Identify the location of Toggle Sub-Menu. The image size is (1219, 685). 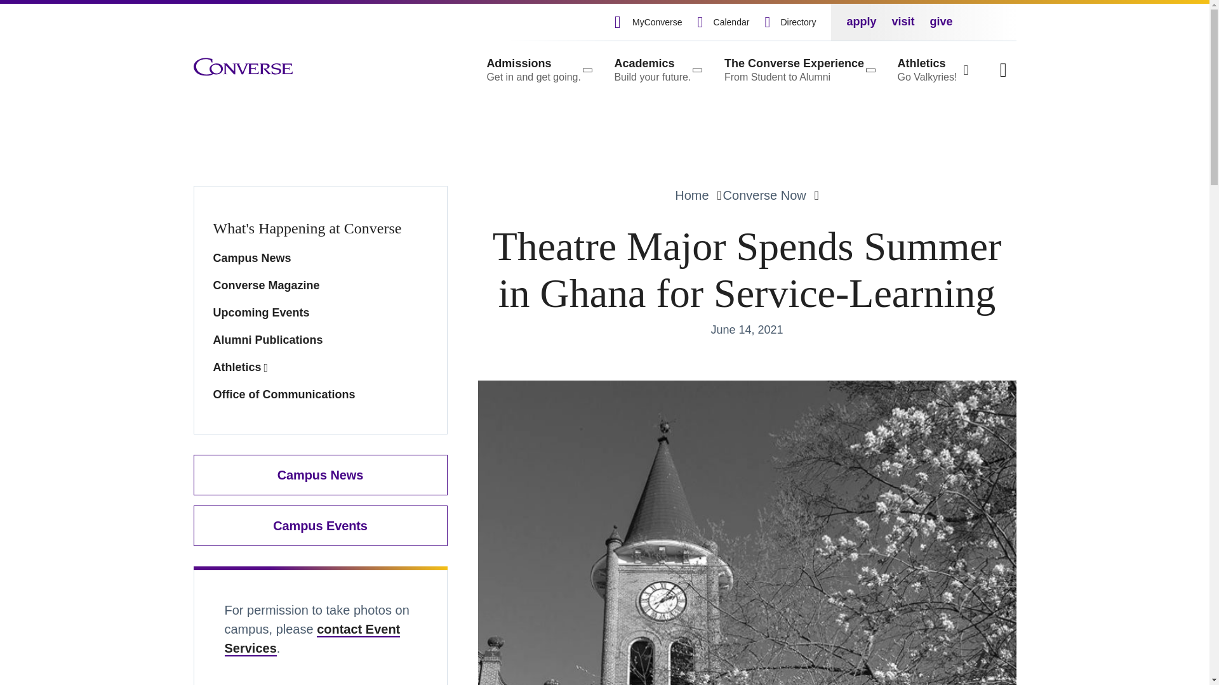
(538, 70).